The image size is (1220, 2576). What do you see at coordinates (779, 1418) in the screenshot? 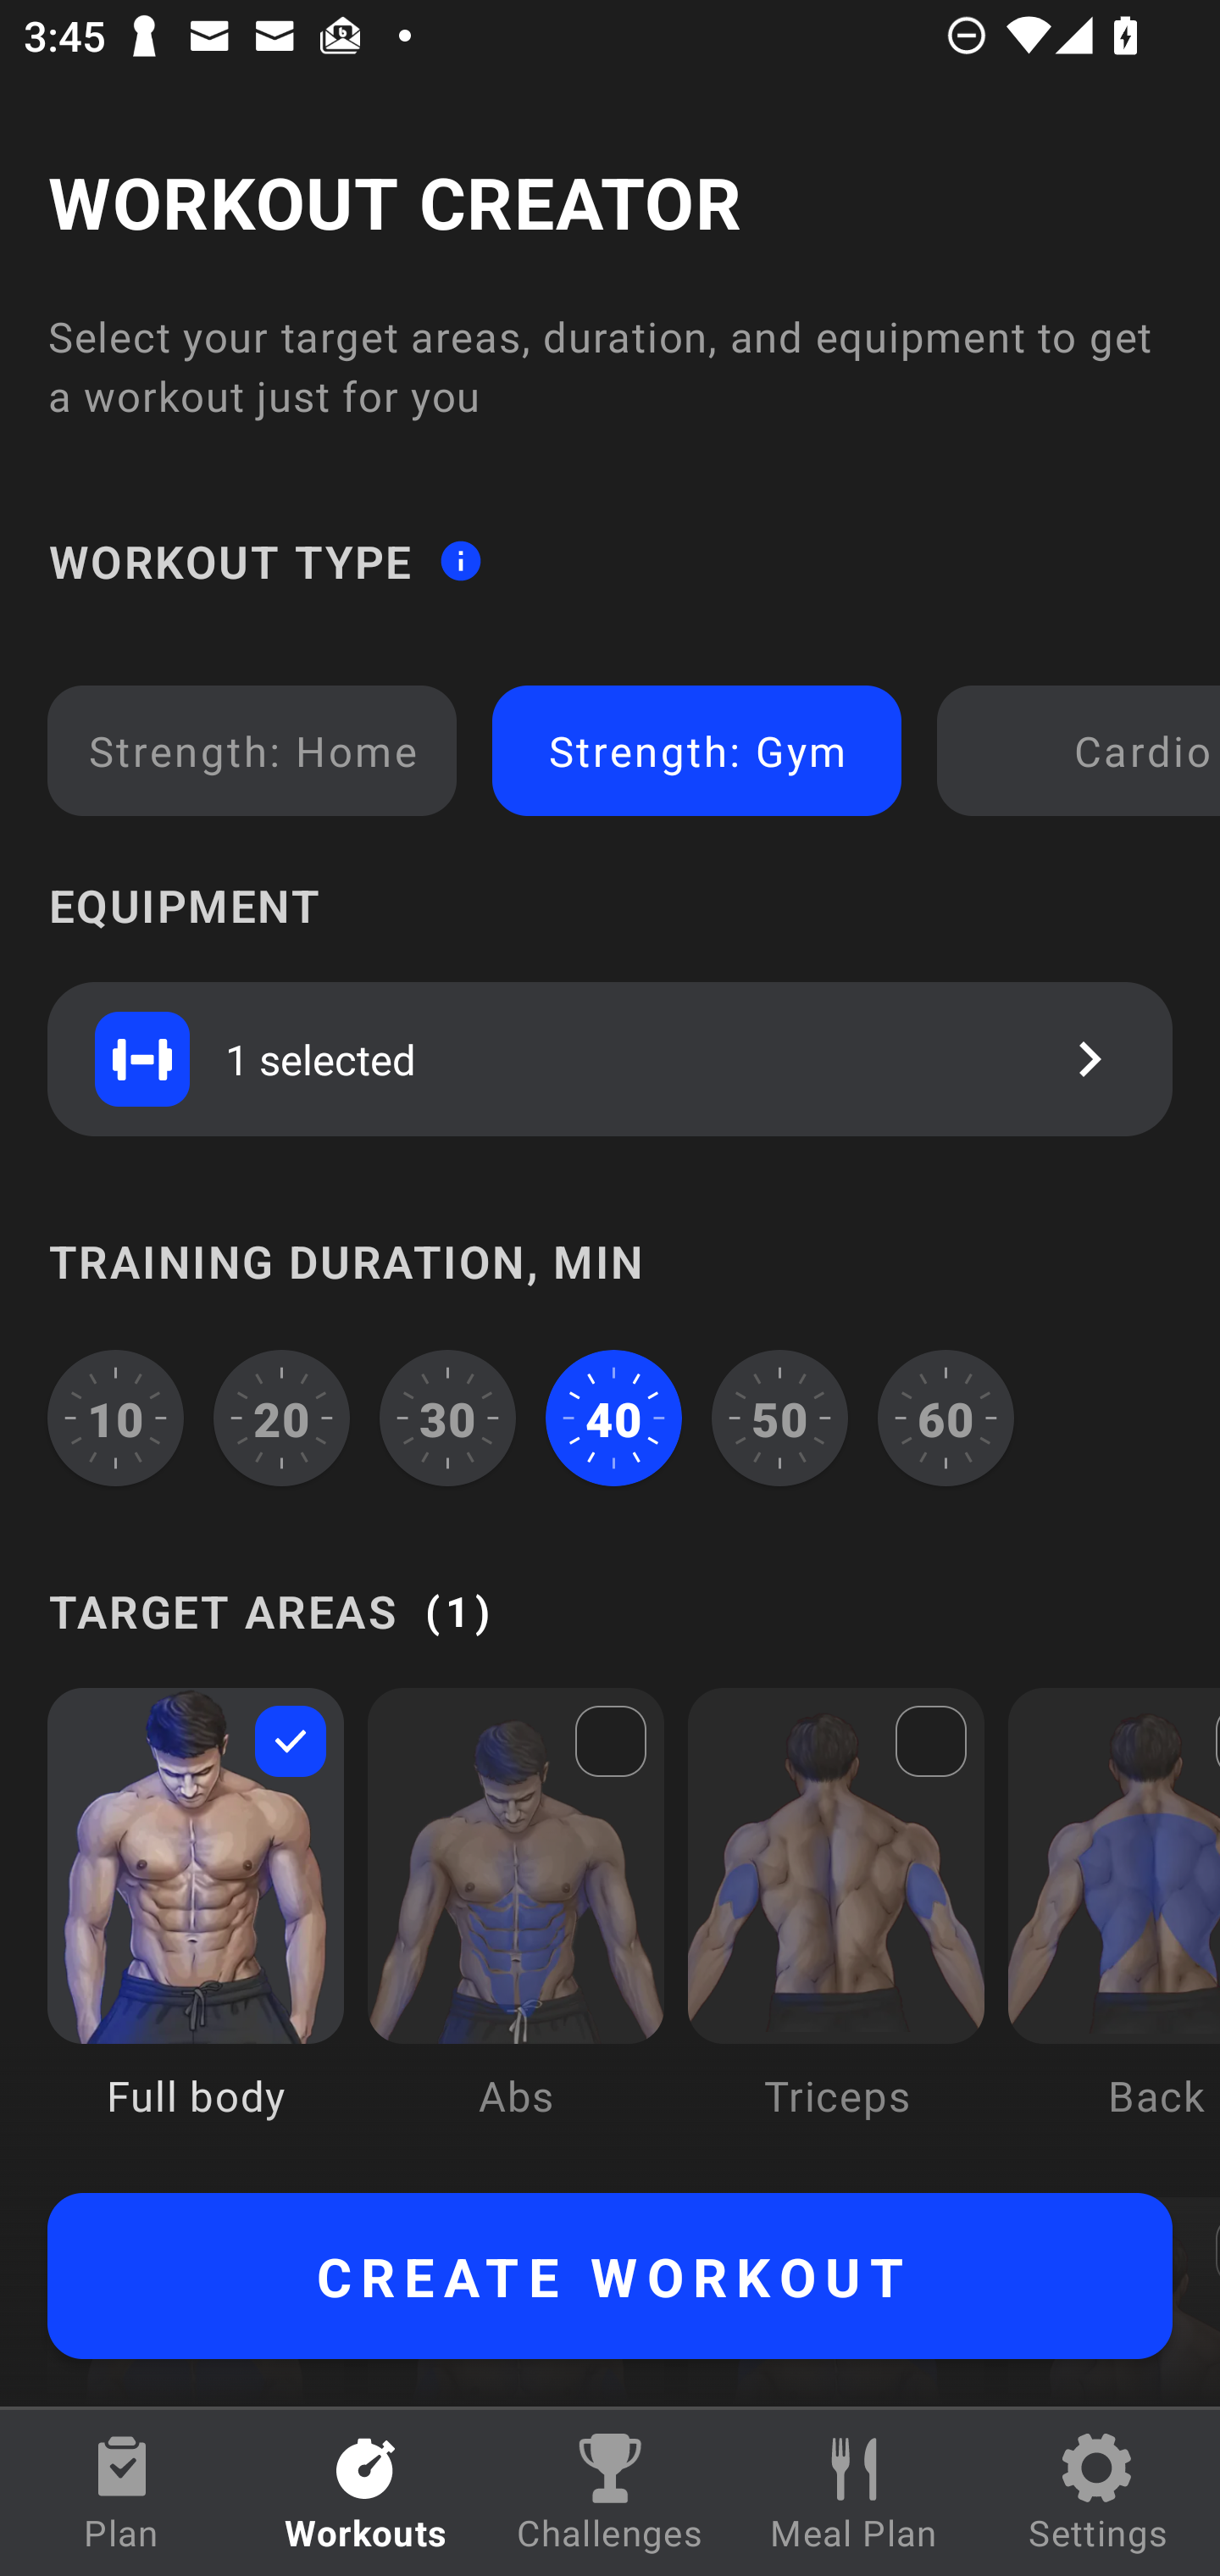
I see `50` at bounding box center [779, 1418].